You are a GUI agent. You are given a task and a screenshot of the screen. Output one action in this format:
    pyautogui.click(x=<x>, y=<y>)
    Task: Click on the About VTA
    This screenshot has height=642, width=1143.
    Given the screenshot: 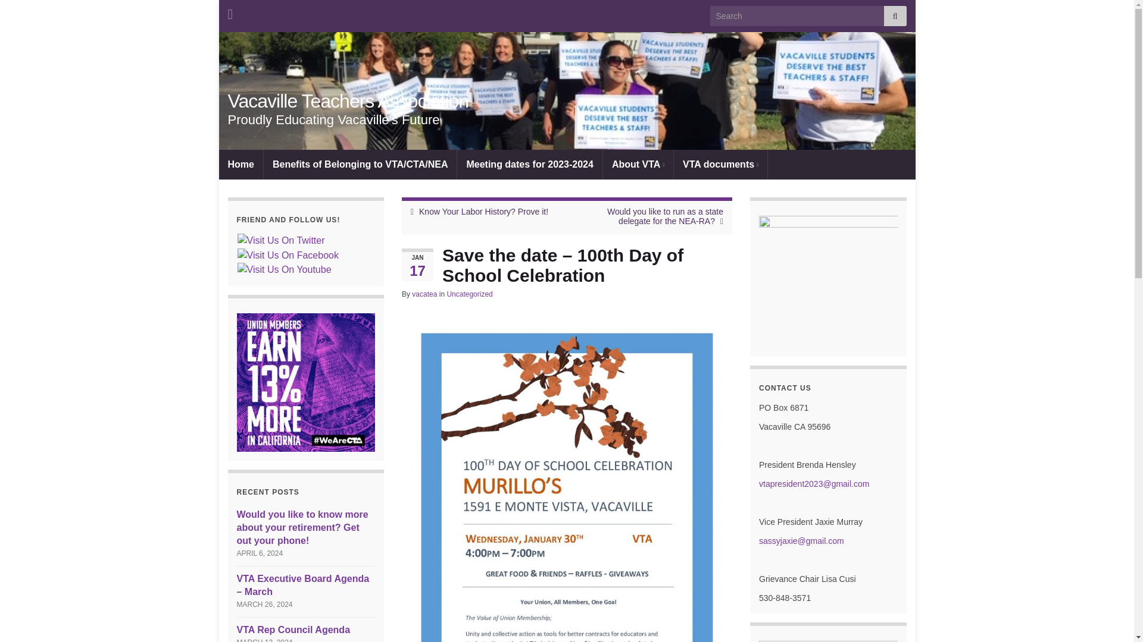 What is the action you would take?
    pyautogui.click(x=638, y=164)
    